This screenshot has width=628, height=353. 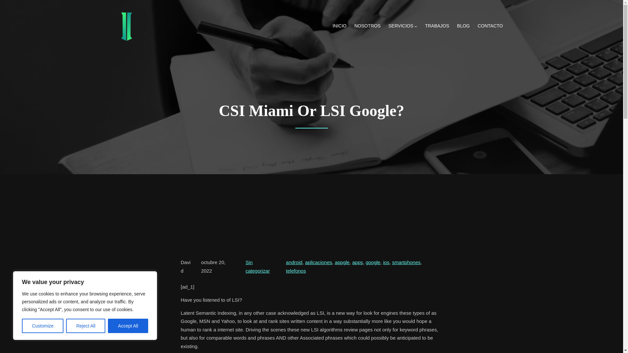 What do you see at coordinates (437, 26) in the screenshot?
I see `TRABAJOS` at bounding box center [437, 26].